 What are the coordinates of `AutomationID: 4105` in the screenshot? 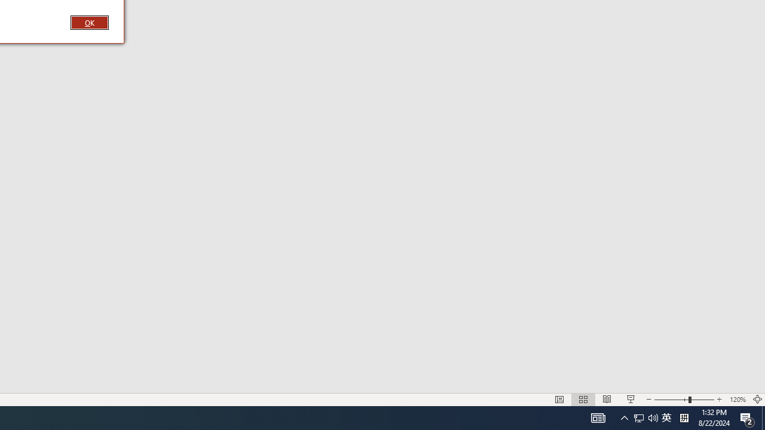 It's located at (598, 418).